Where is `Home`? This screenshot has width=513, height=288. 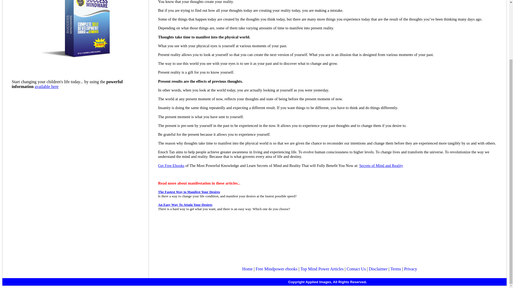
Home is located at coordinates (247, 269).